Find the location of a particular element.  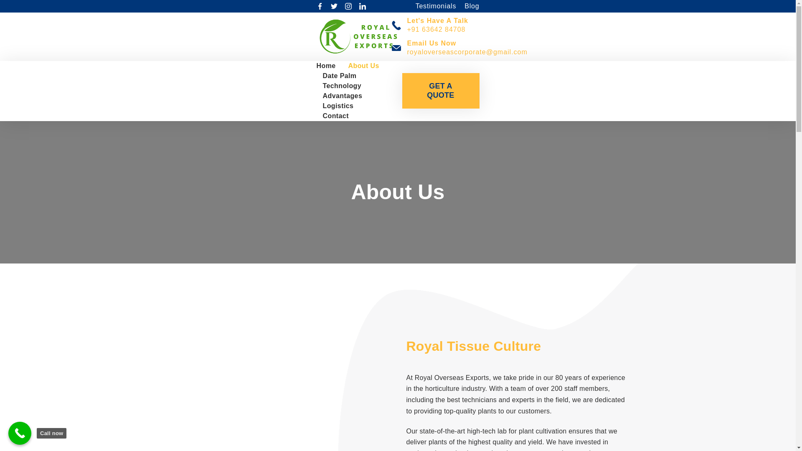

Home is located at coordinates (329, 66).